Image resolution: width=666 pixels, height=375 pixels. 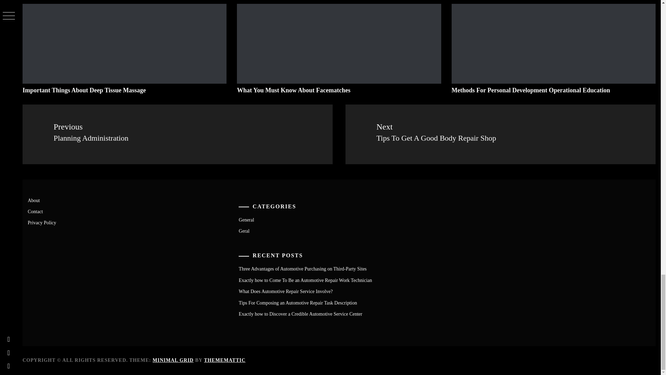 I want to click on Important Things About Deep Tissue Massage, so click(x=84, y=90).